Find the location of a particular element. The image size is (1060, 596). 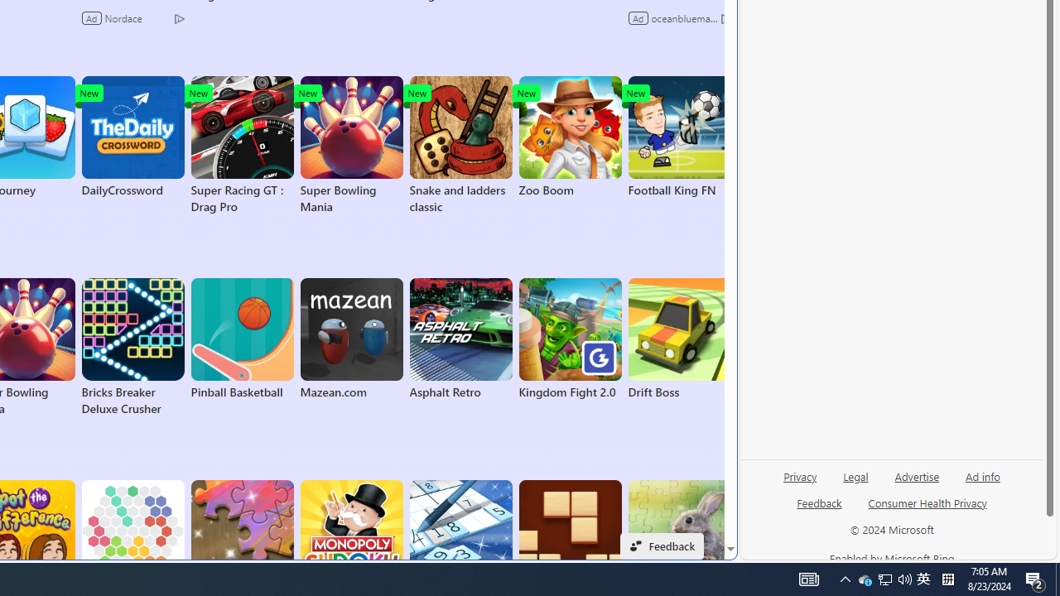

Asphalt Retro is located at coordinates (460, 339).